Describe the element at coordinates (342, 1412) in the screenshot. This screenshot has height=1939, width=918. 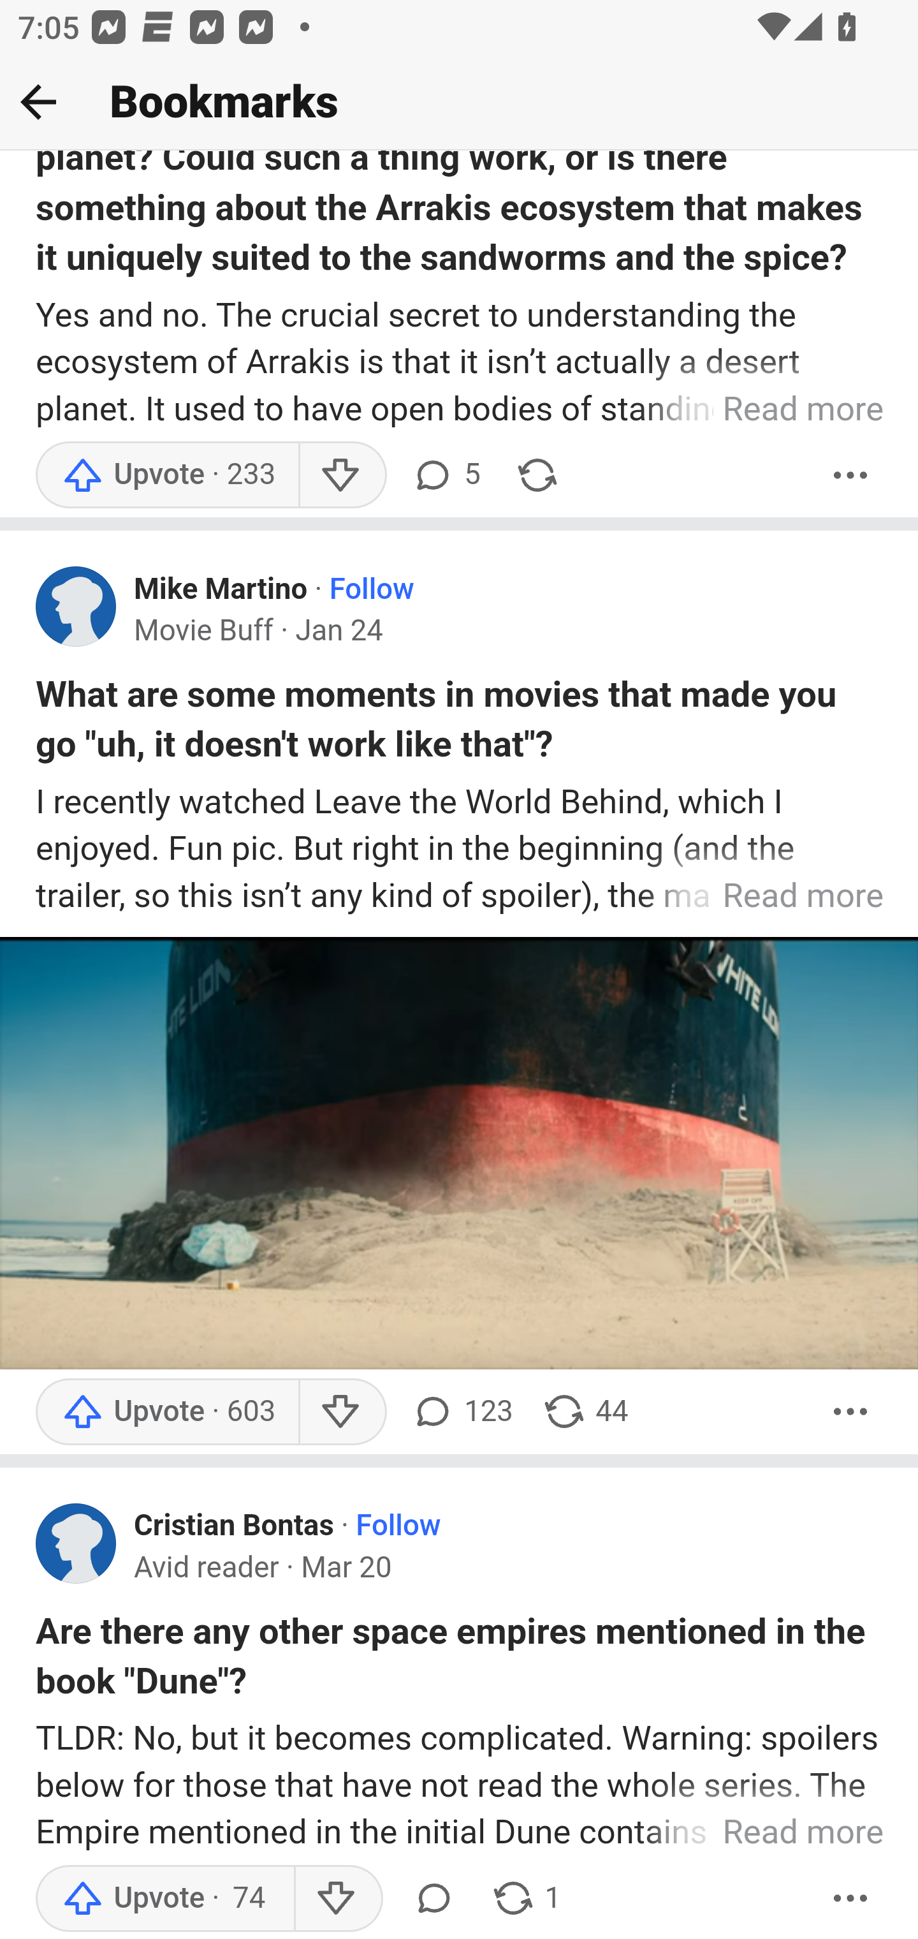
I see `Downvote` at that location.